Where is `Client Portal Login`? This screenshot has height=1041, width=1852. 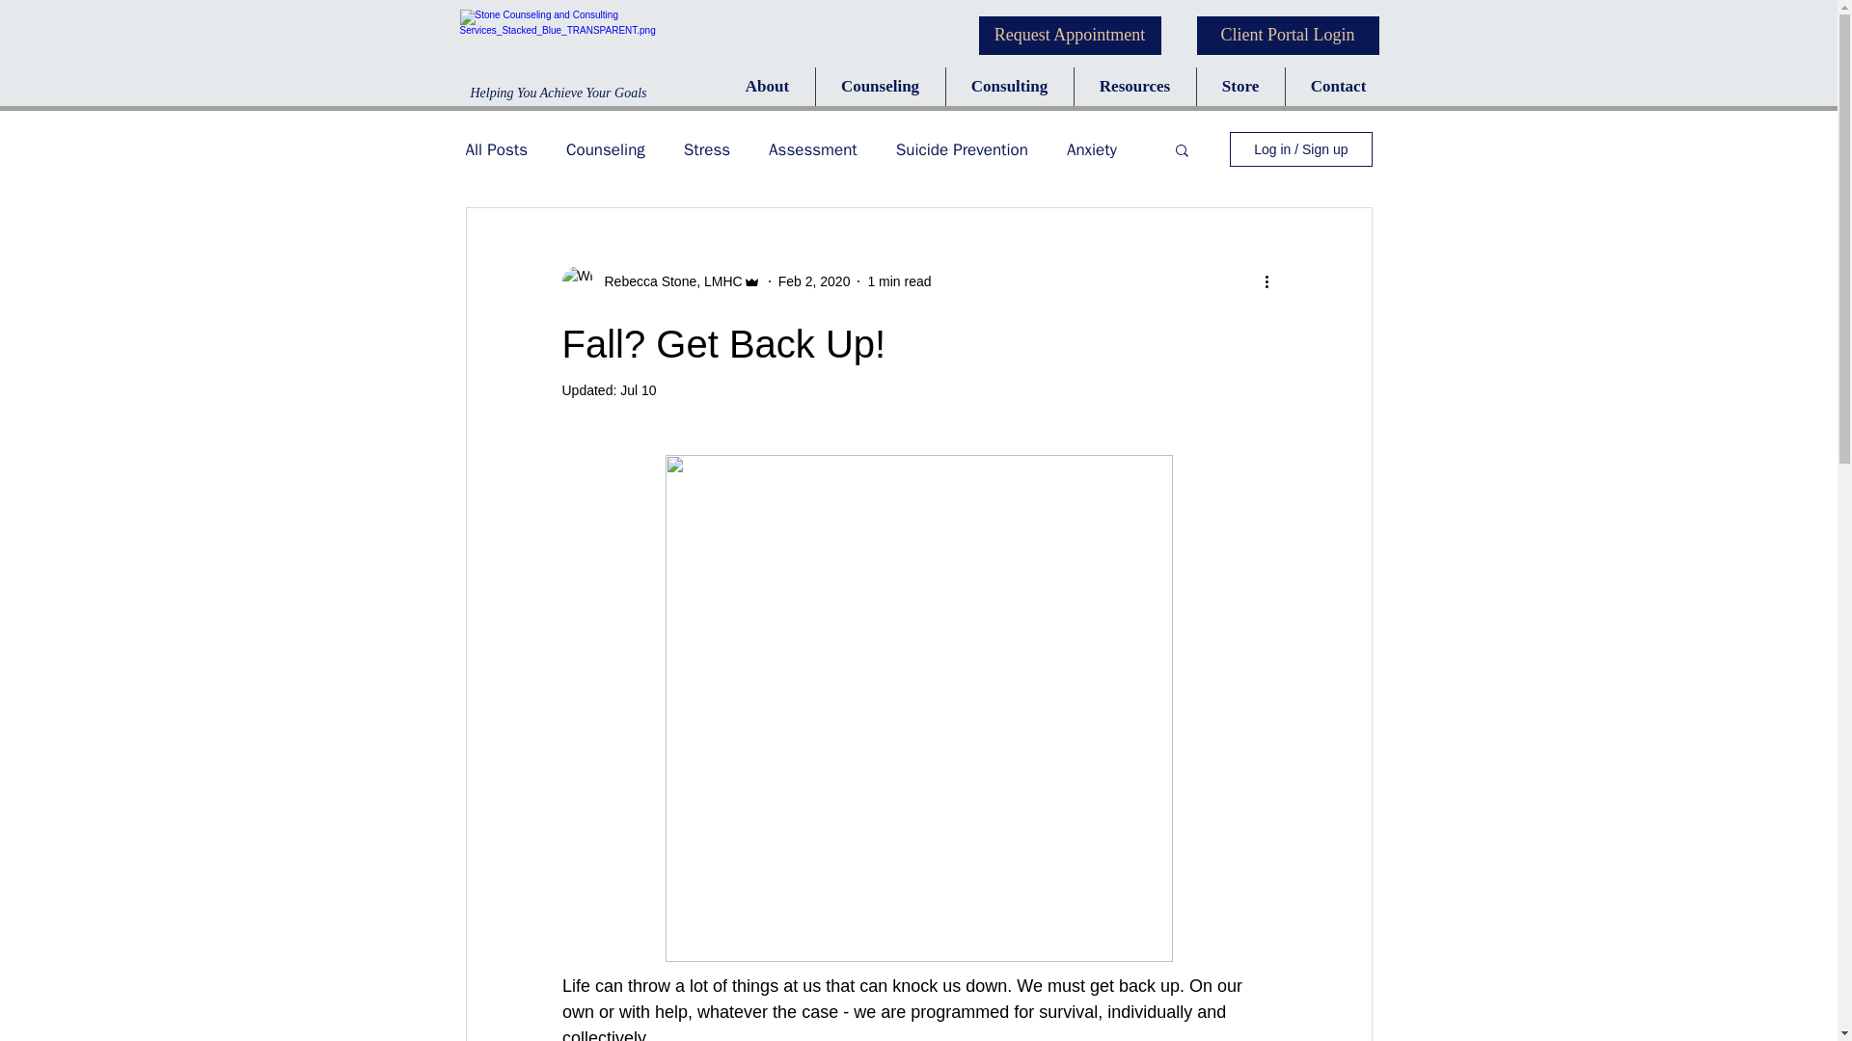 Client Portal Login is located at coordinates (1287, 36).